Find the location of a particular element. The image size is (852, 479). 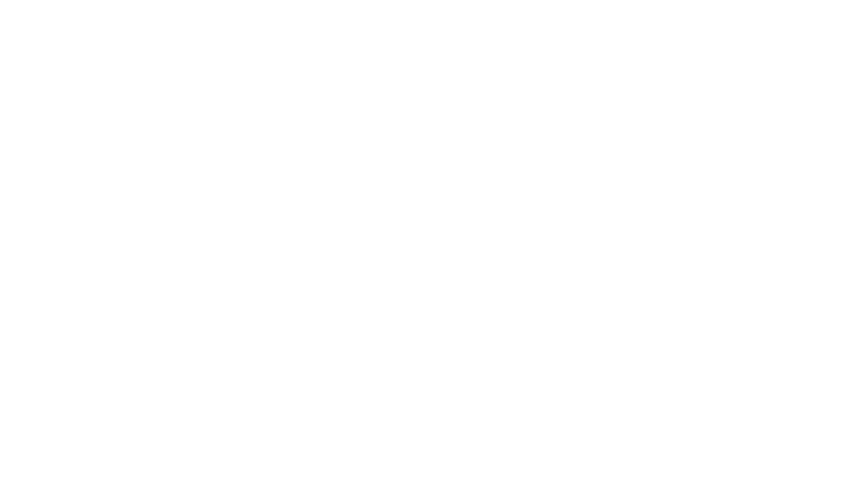

Replace is located at coordinates (28, 64).